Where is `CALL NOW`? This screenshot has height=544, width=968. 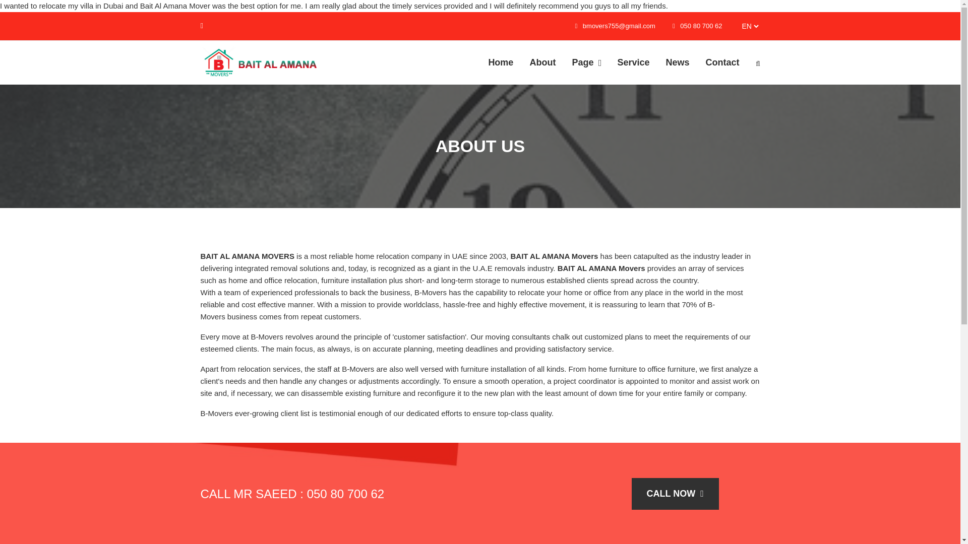
CALL NOW is located at coordinates (675, 494).